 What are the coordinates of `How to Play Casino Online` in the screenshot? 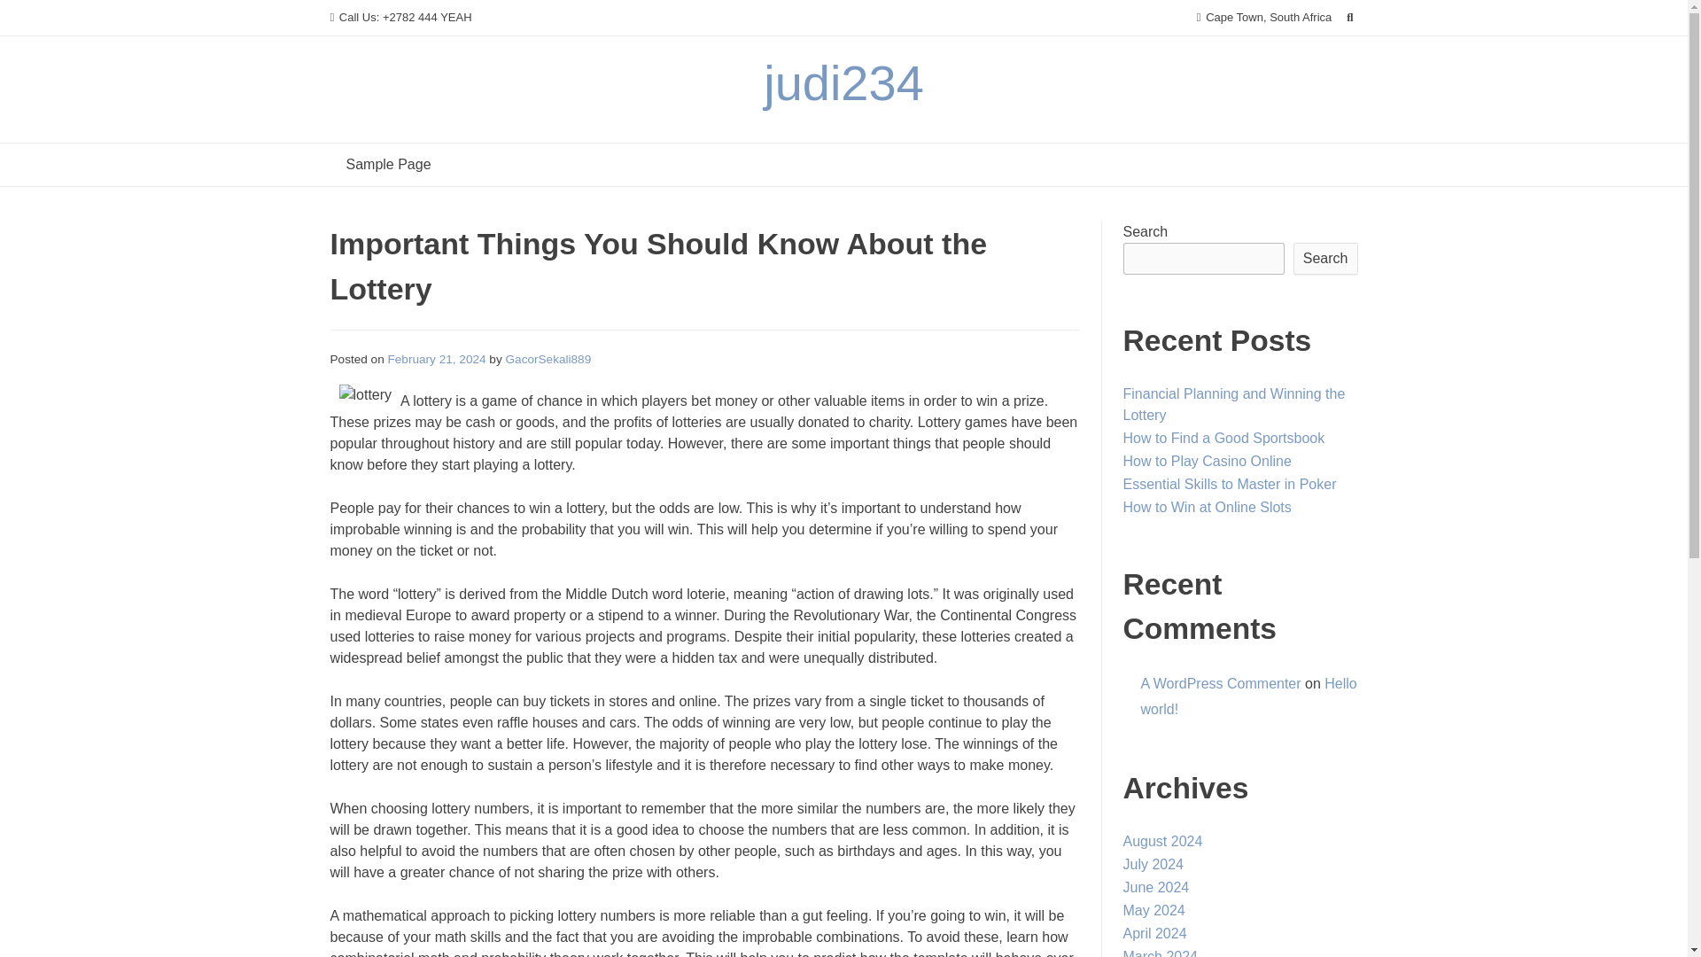 It's located at (1207, 461).